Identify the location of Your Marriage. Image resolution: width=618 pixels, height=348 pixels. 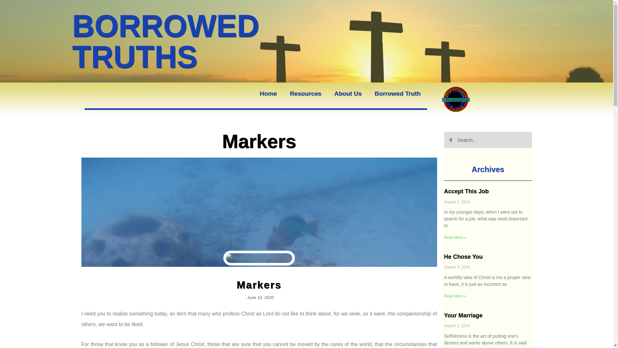
(464, 315).